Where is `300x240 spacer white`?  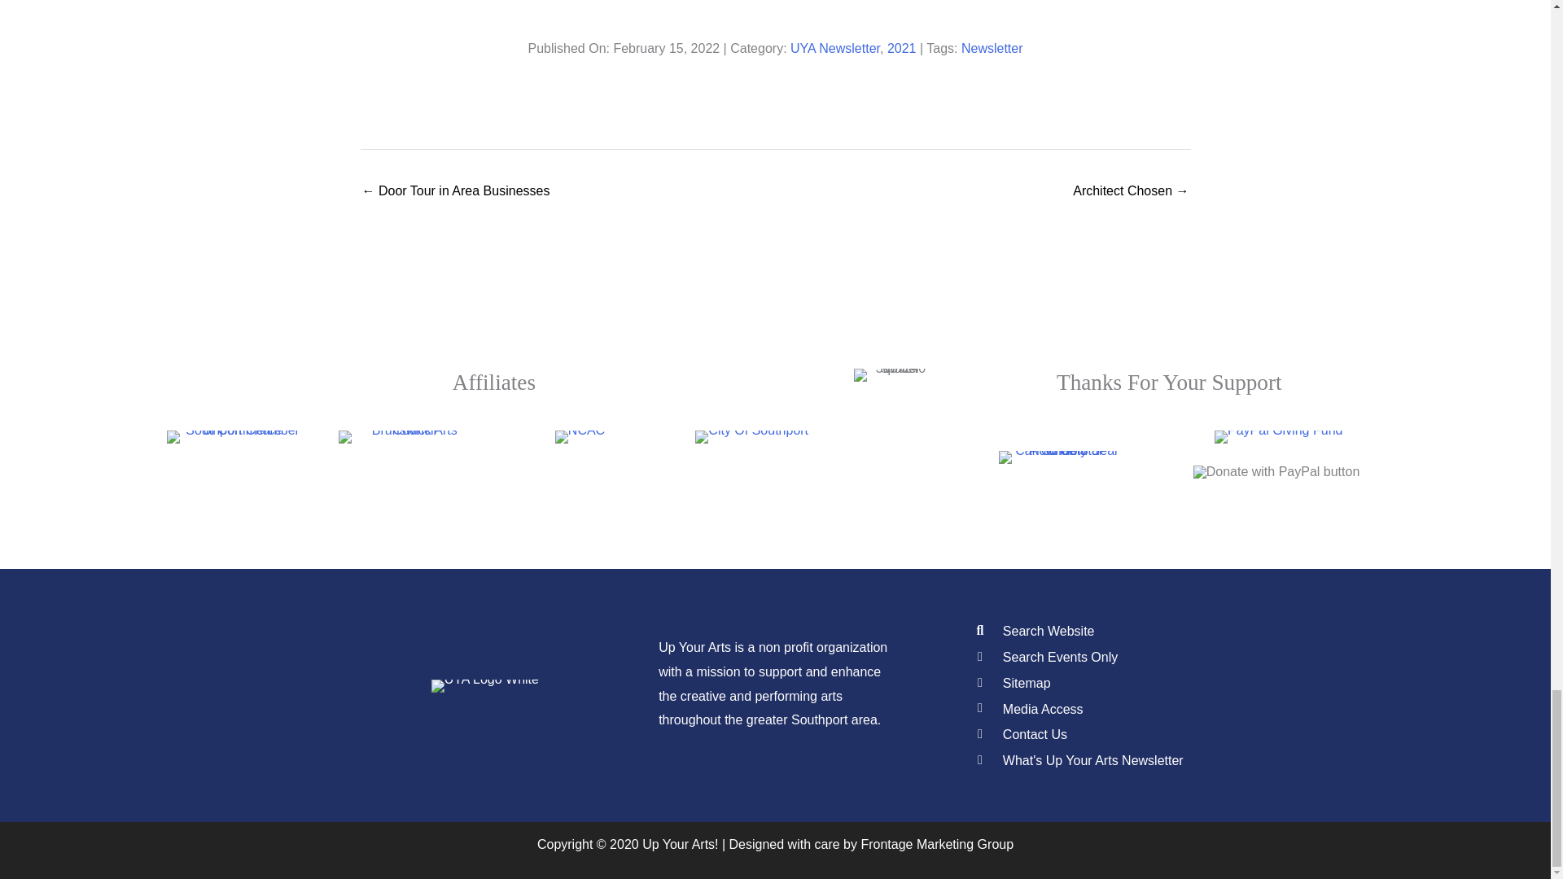 300x240 spacer white is located at coordinates (893, 374).